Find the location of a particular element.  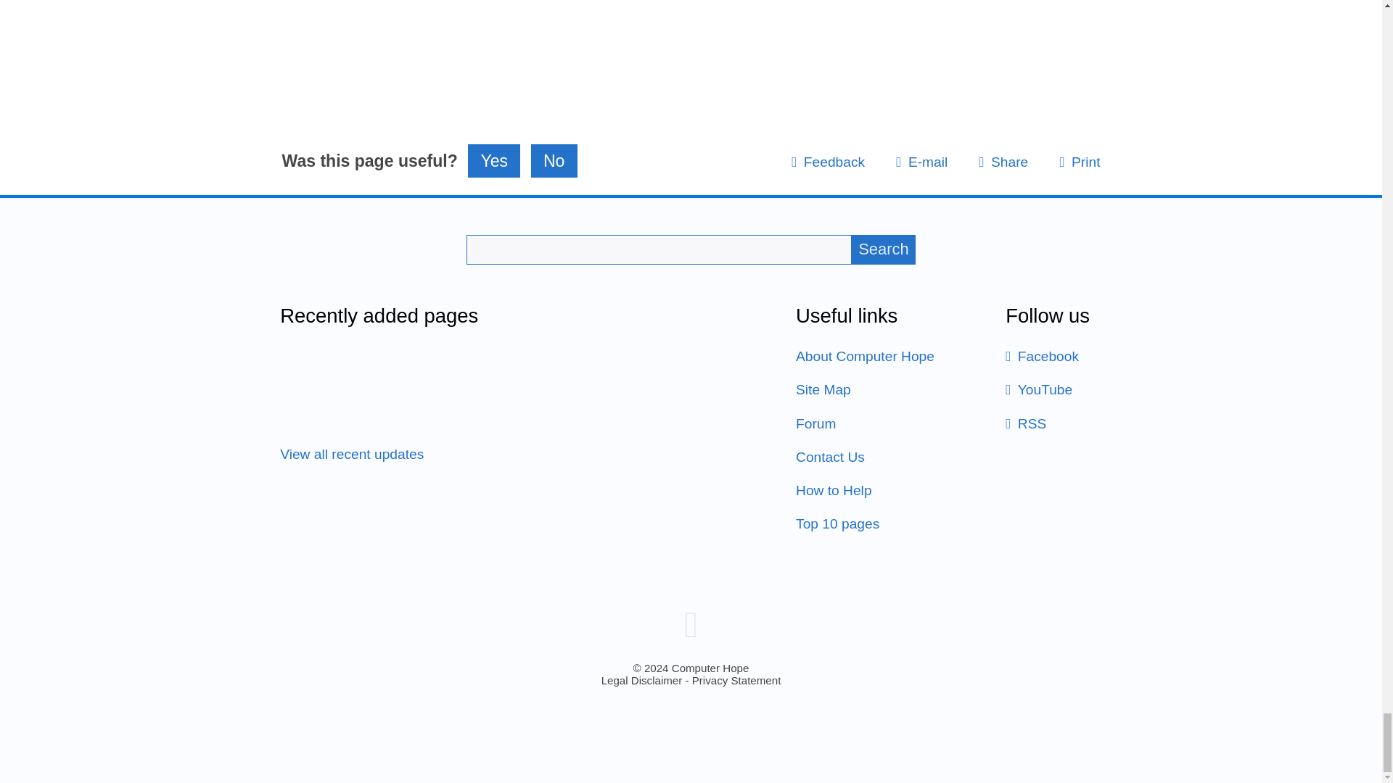

Print a copy of this page is located at coordinates (1080, 162).